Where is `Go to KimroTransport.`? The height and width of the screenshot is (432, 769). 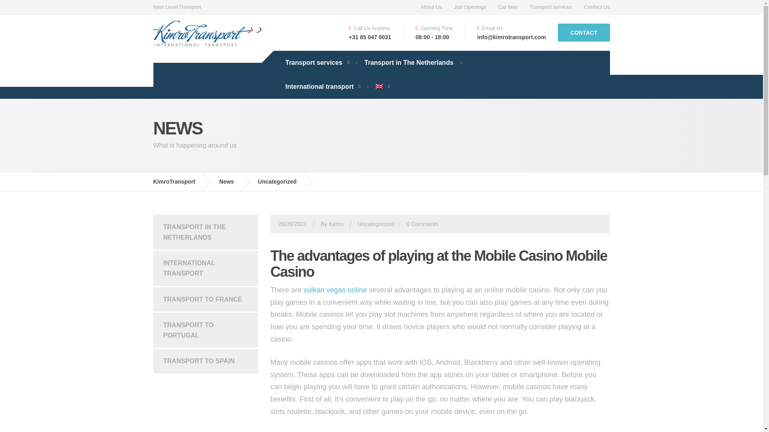
Go to KimroTransport. is located at coordinates (180, 182).